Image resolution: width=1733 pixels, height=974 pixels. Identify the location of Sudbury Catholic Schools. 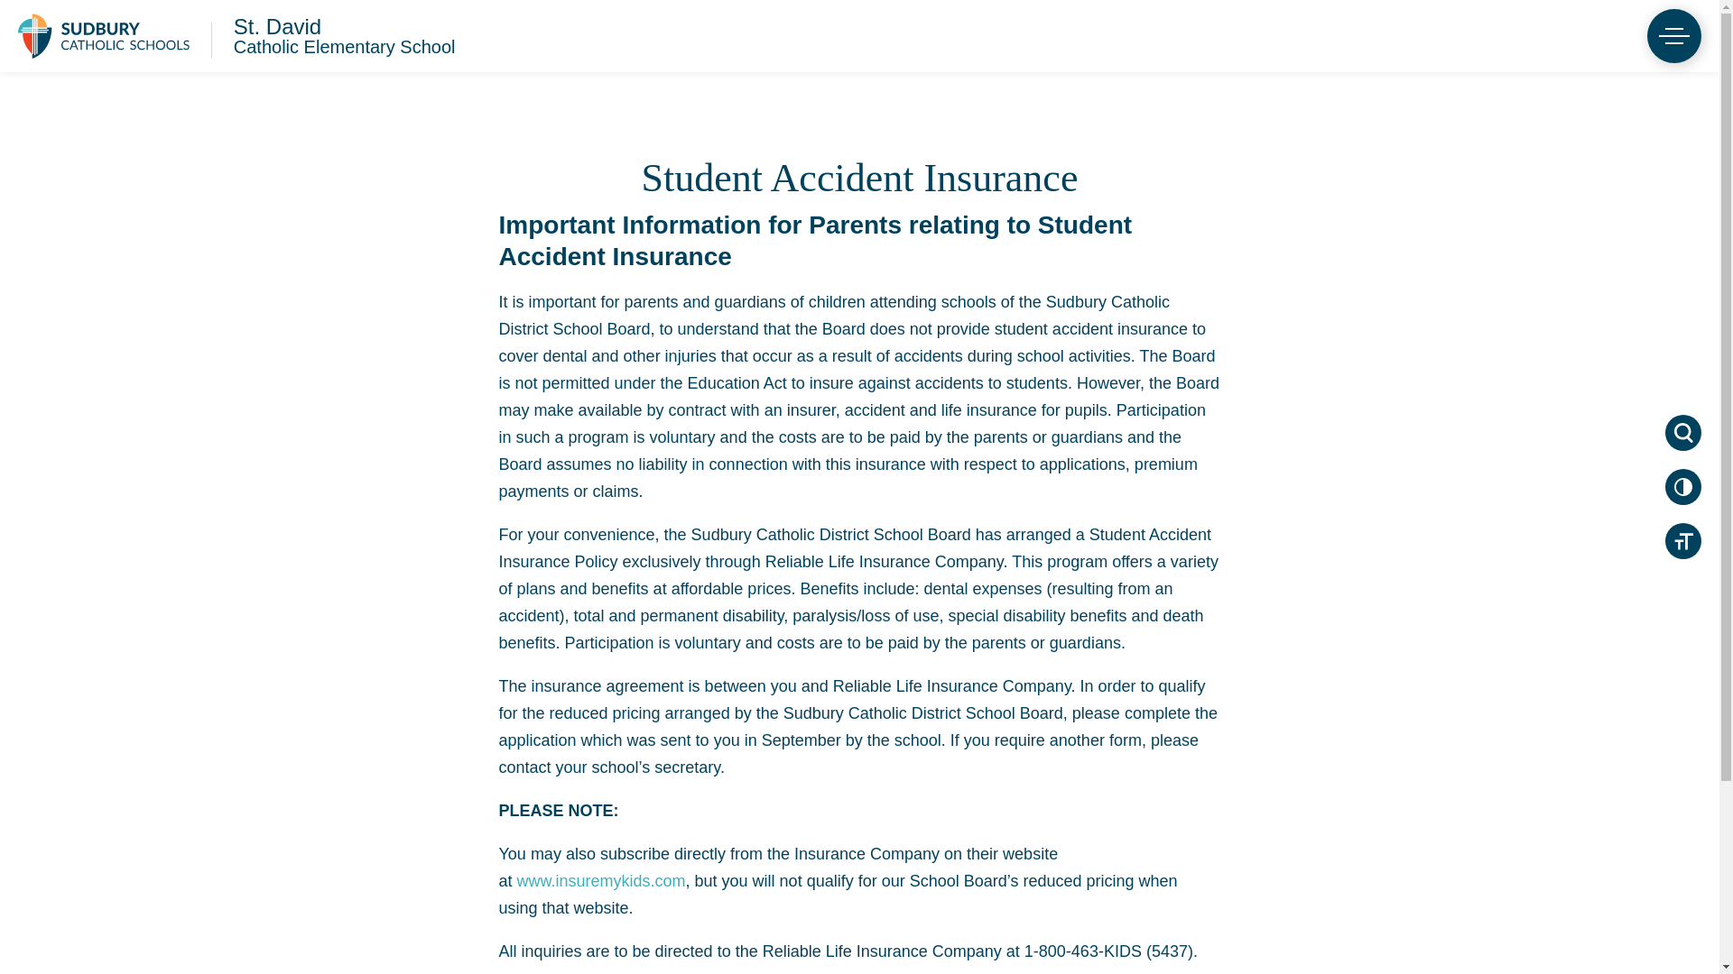
(345, 36).